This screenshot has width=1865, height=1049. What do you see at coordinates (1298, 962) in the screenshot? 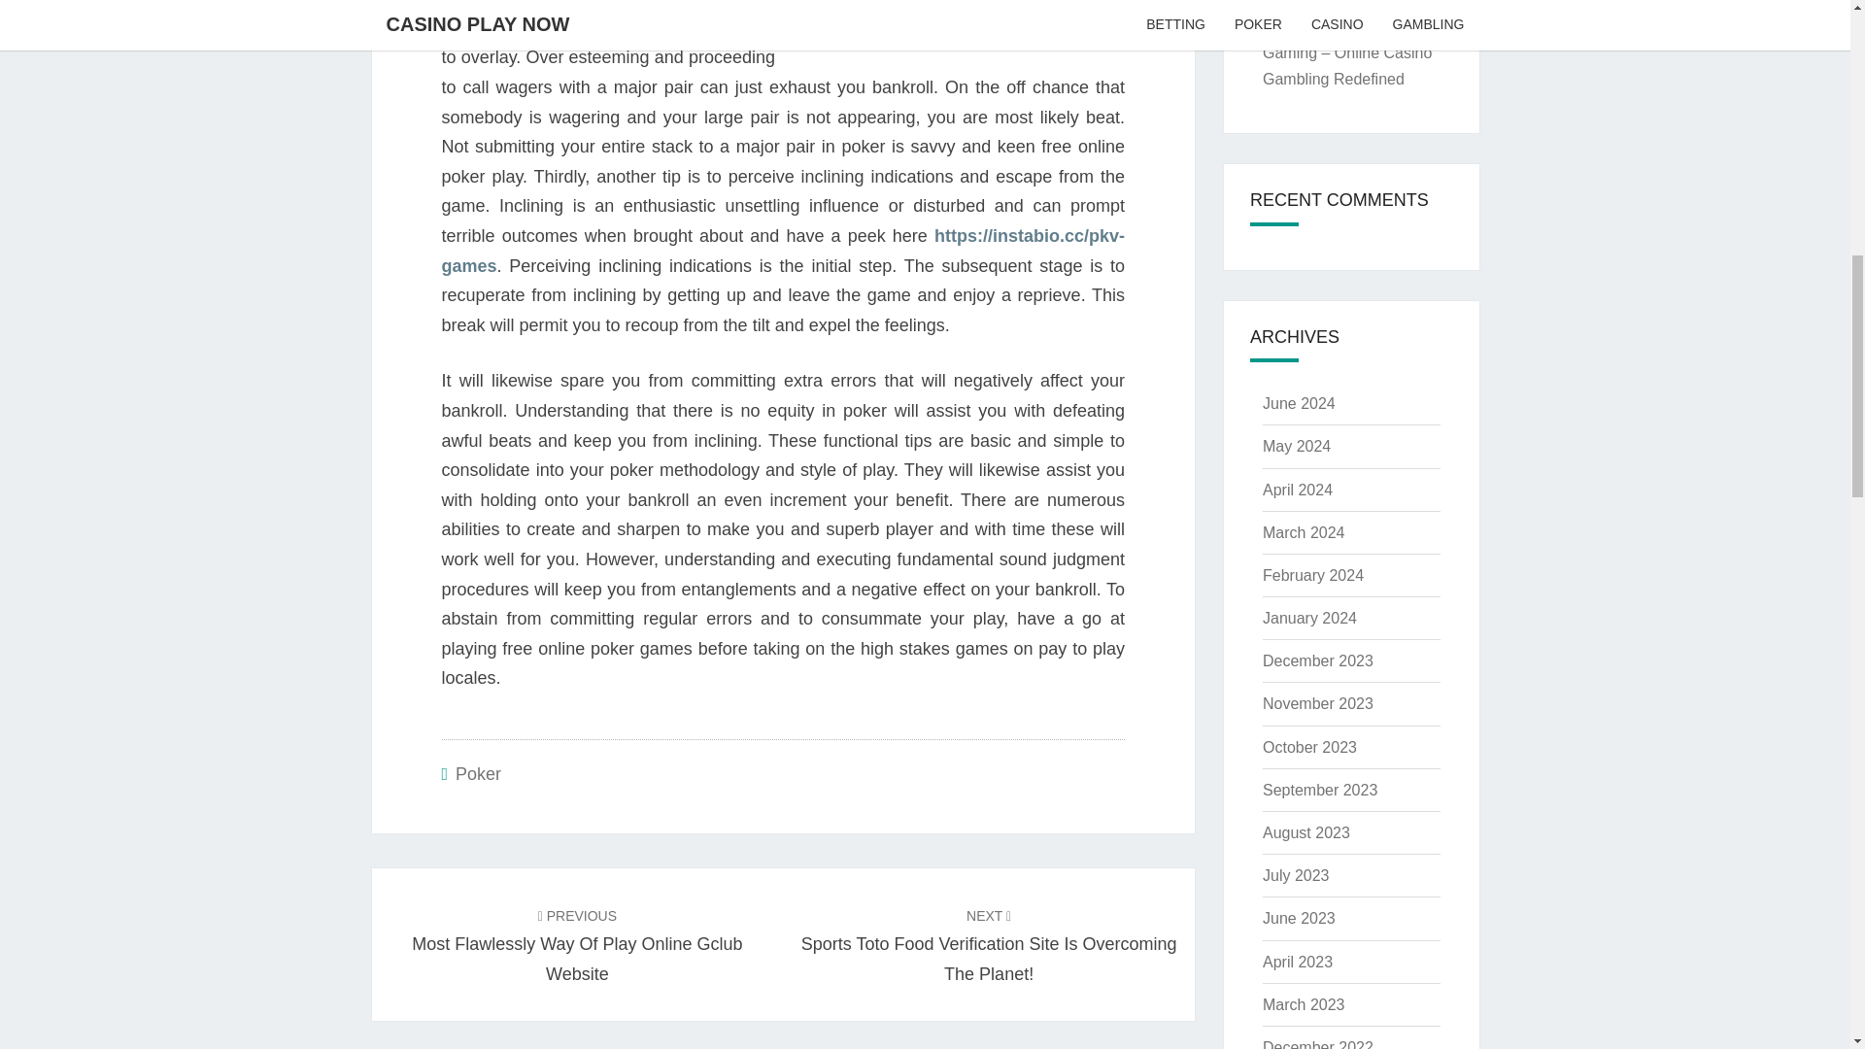
I see `April 2023` at bounding box center [1298, 962].